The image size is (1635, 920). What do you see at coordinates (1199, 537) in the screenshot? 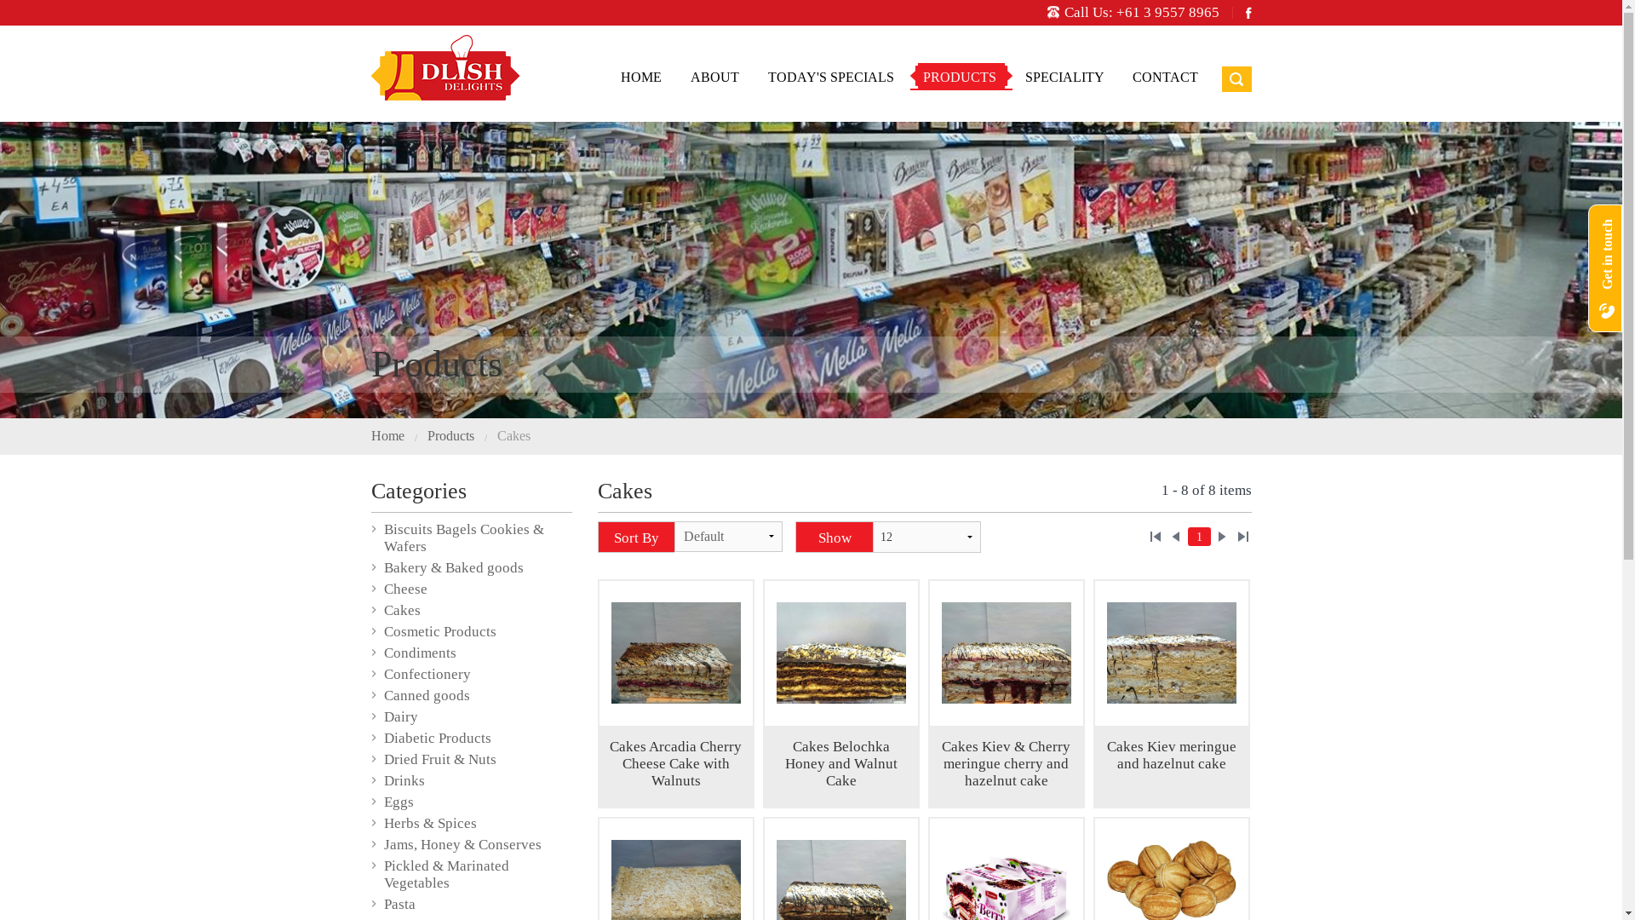
I see `1` at bounding box center [1199, 537].